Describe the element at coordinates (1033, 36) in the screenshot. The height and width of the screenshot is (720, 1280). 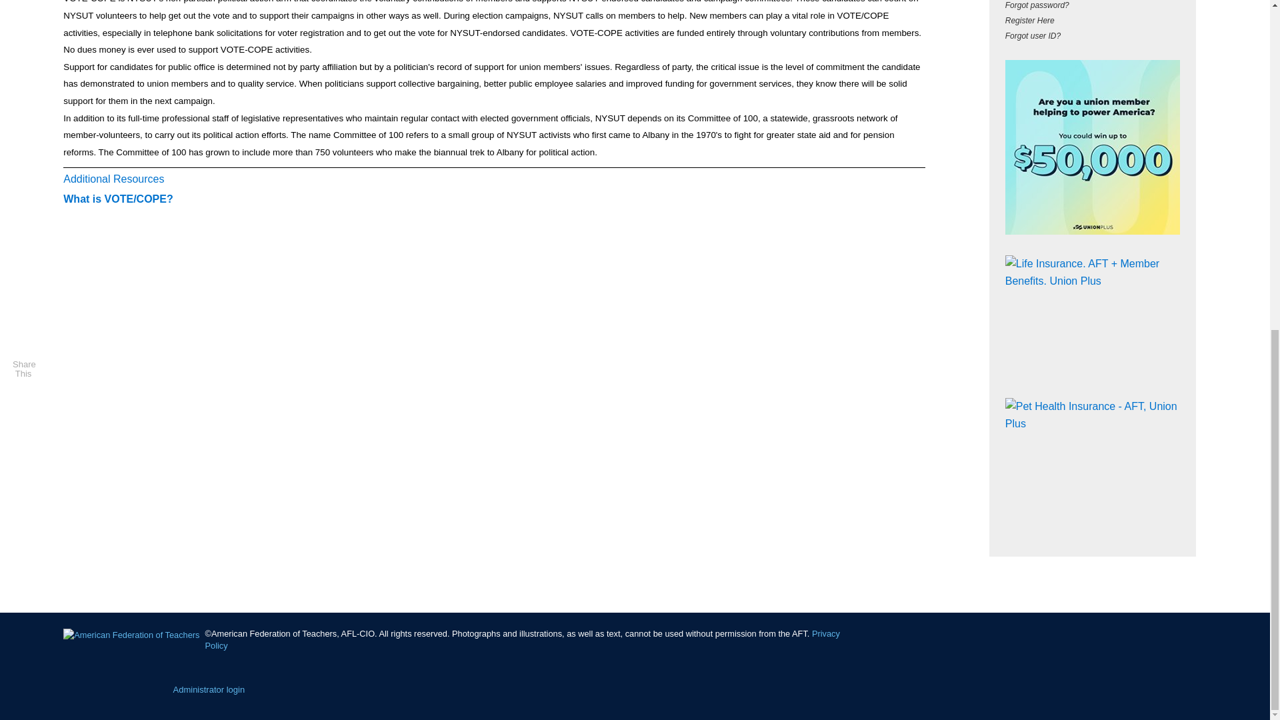
I see `Forgot user ID?` at that location.